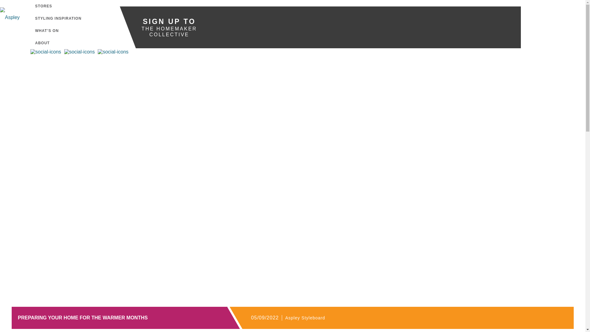  What do you see at coordinates (58, 18) in the screenshot?
I see `STYLING INSPIRATION` at bounding box center [58, 18].